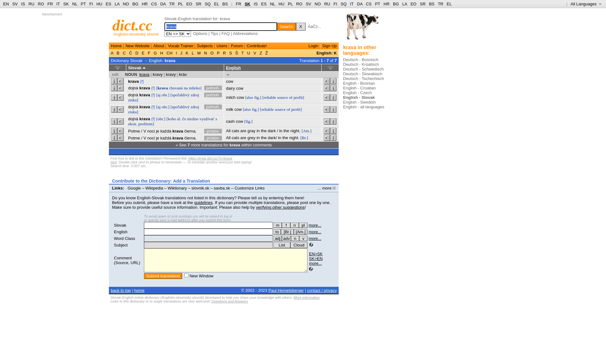 The width and height of the screenshot is (606, 340). Describe the element at coordinates (364, 69) in the screenshot. I see `Deutsch - Schwedisch` at that location.